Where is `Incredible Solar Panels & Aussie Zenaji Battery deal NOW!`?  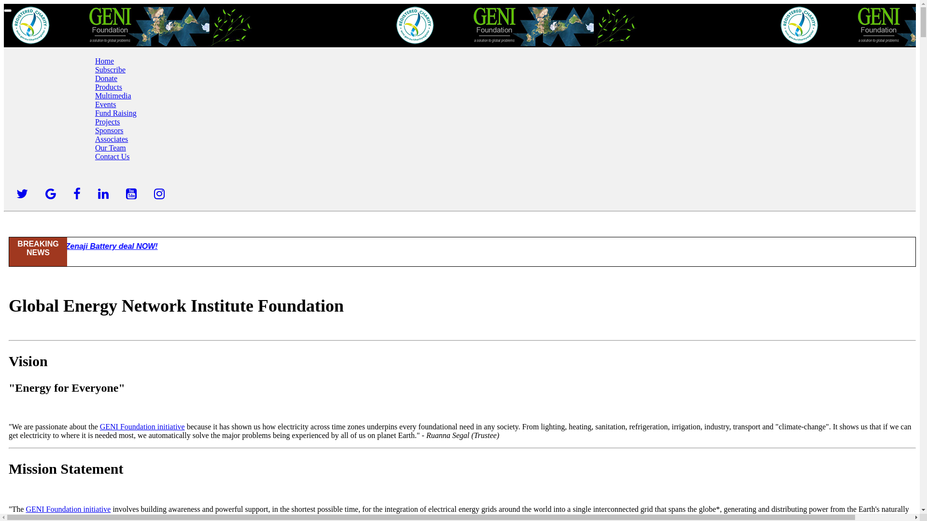 Incredible Solar Panels & Aussie Zenaji Battery deal NOW! is located at coordinates (147, 246).